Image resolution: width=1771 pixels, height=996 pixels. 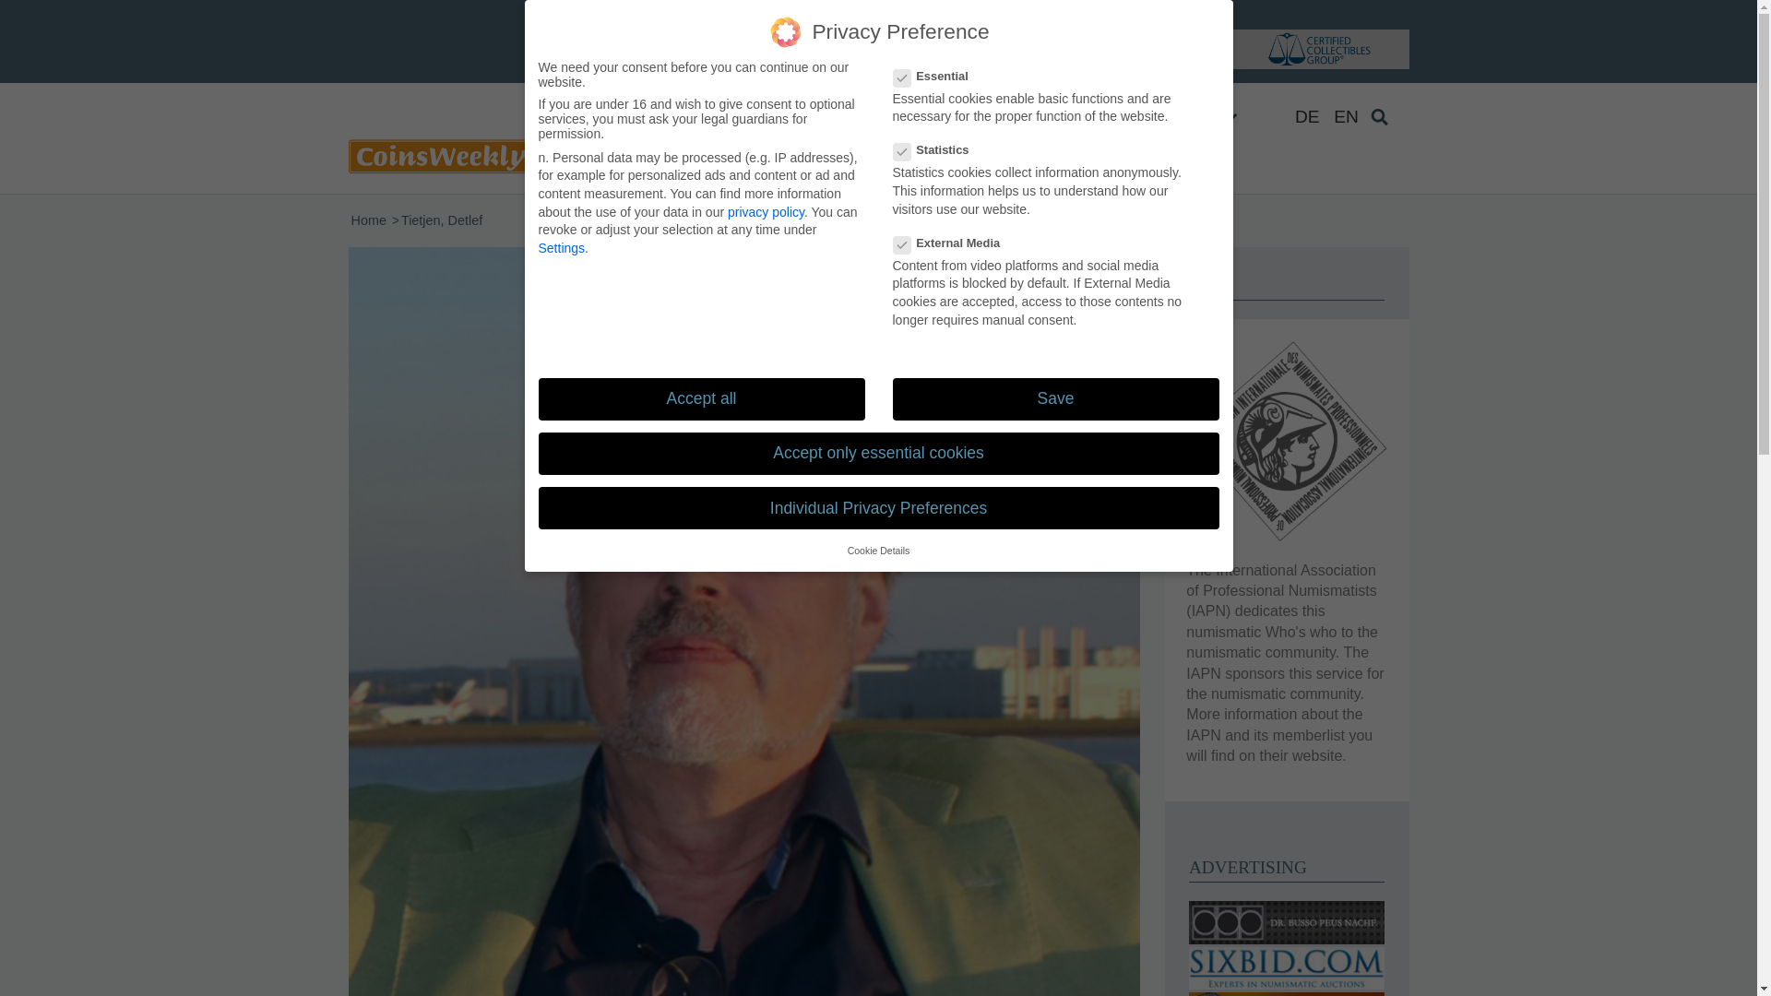 What do you see at coordinates (935, 116) in the screenshot?
I see `Home` at bounding box center [935, 116].